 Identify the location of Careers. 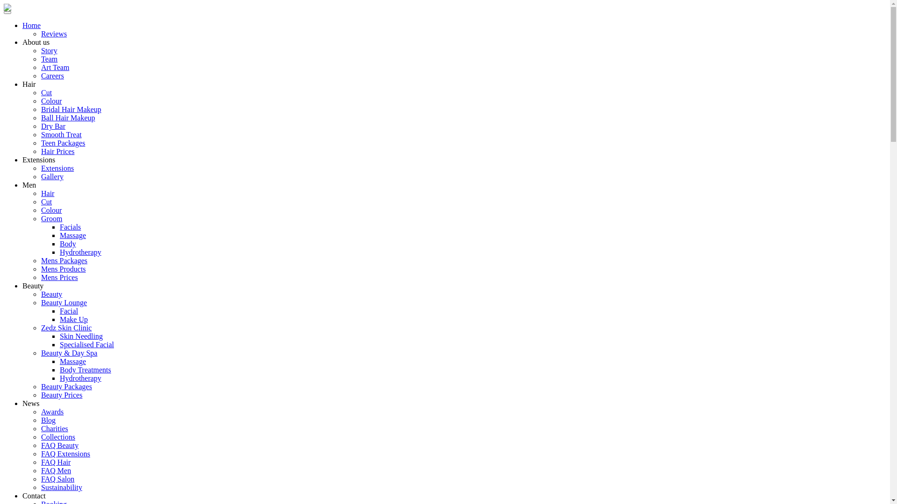
(52, 76).